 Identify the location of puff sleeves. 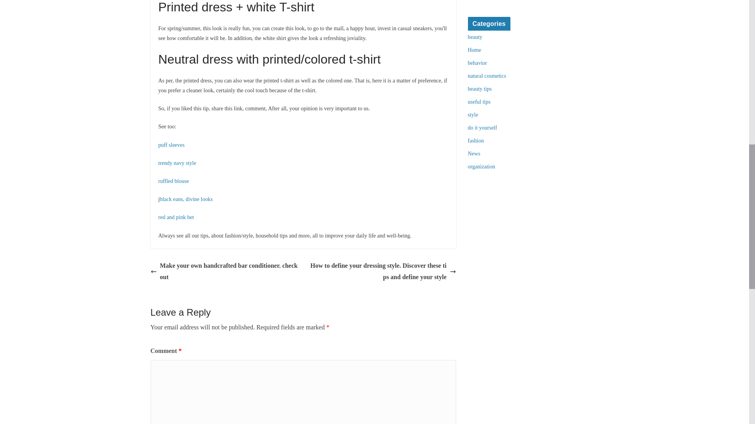
(171, 144).